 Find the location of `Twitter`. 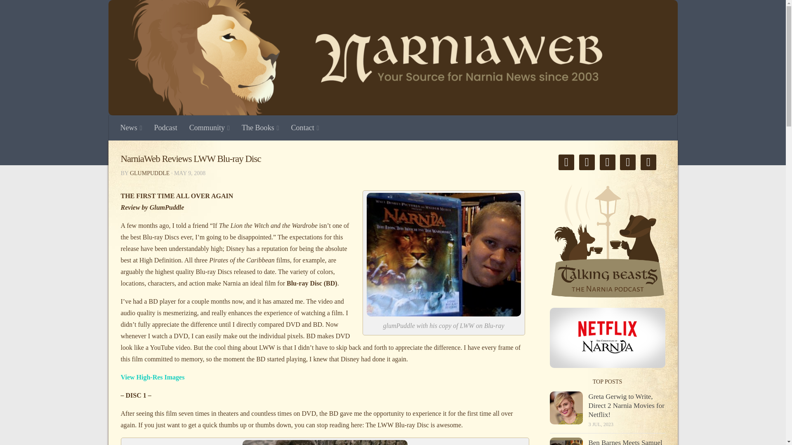

Twitter is located at coordinates (607, 162).